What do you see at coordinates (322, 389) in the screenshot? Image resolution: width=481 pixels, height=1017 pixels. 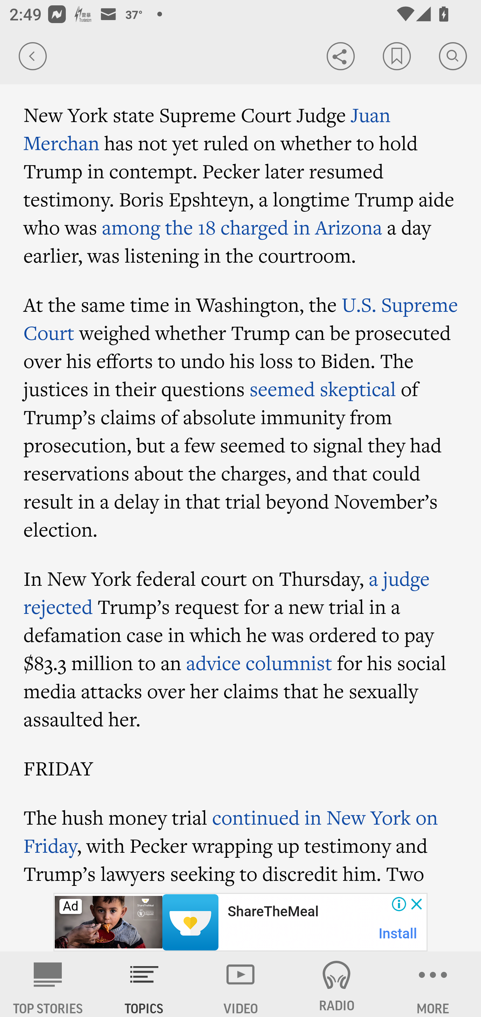 I see `seemed skeptical` at bounding box center [322, 389].